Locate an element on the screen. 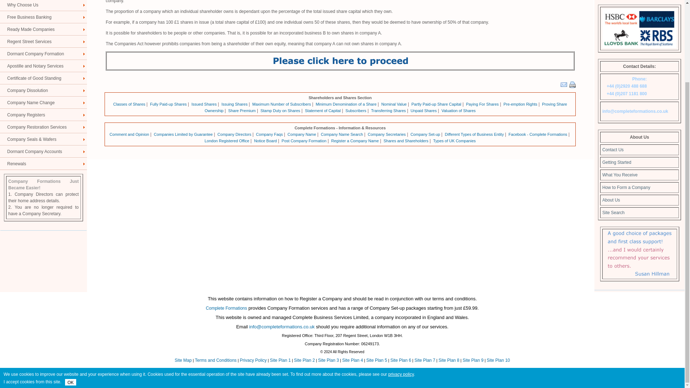 The image size is (690, 388). Why Choose Us is located at coordinates (43, 6).